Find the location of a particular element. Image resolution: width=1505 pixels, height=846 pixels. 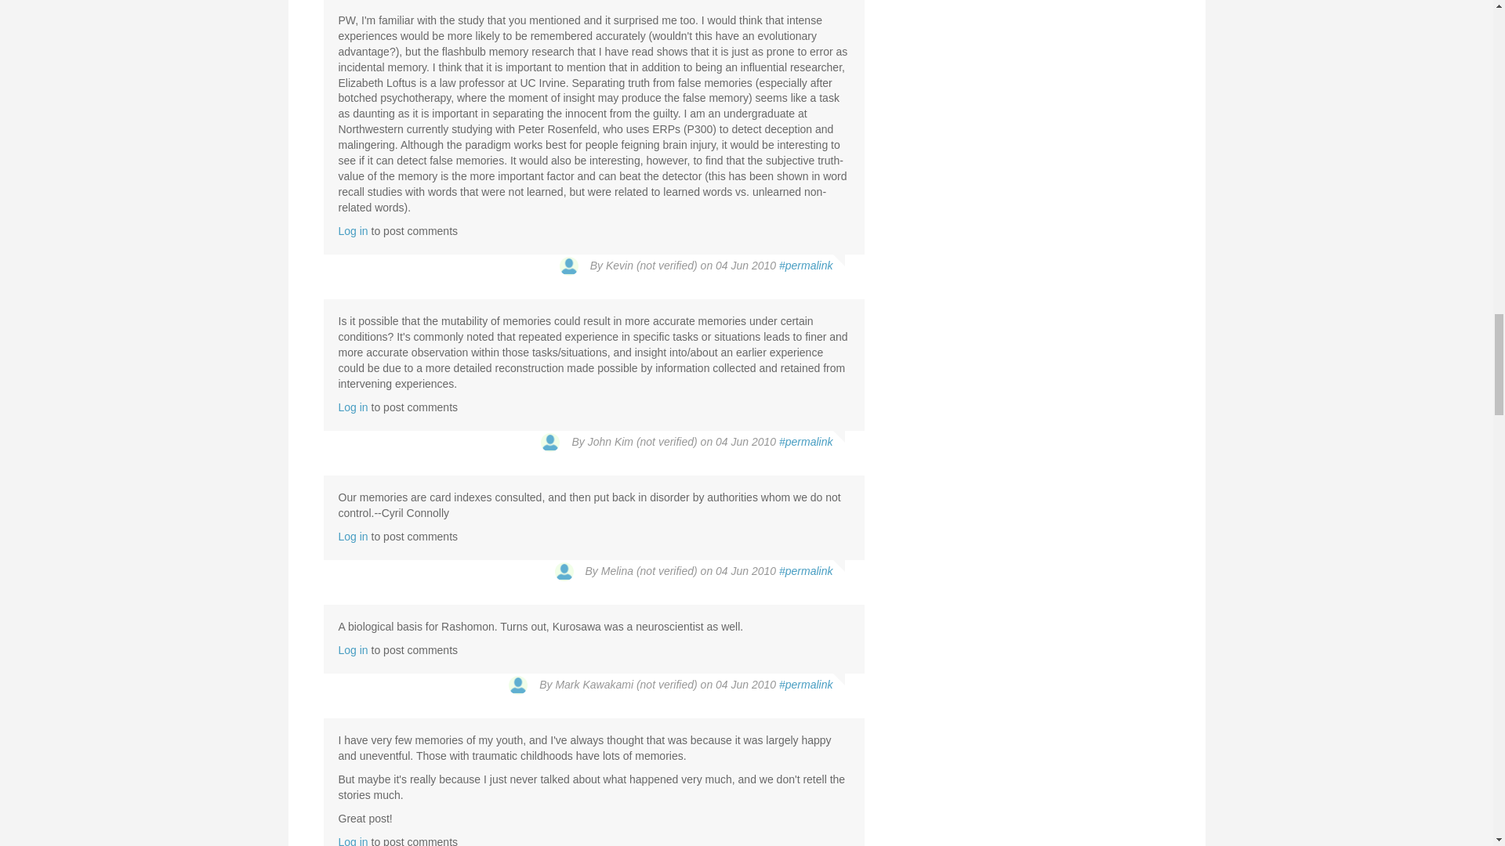

Log in is located at coordinates (354, 231).